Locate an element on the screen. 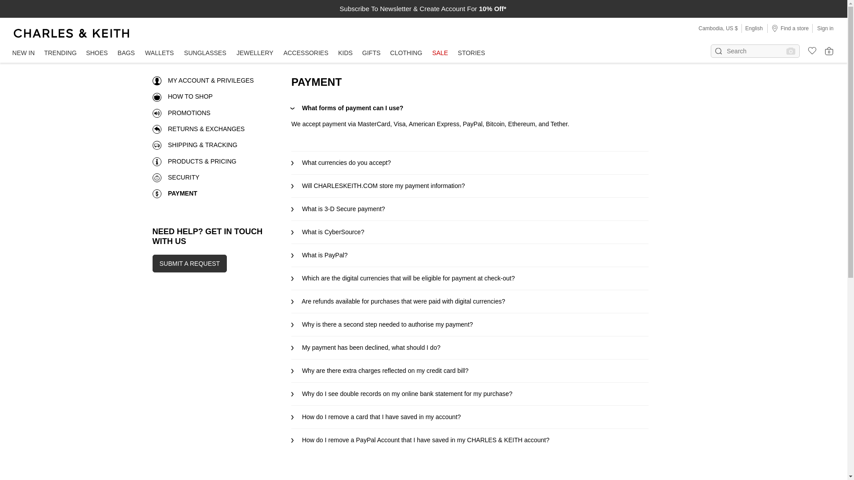 This screenshot has height=480, width=854. ACCESSORIES is located at coordinates (305, 53).